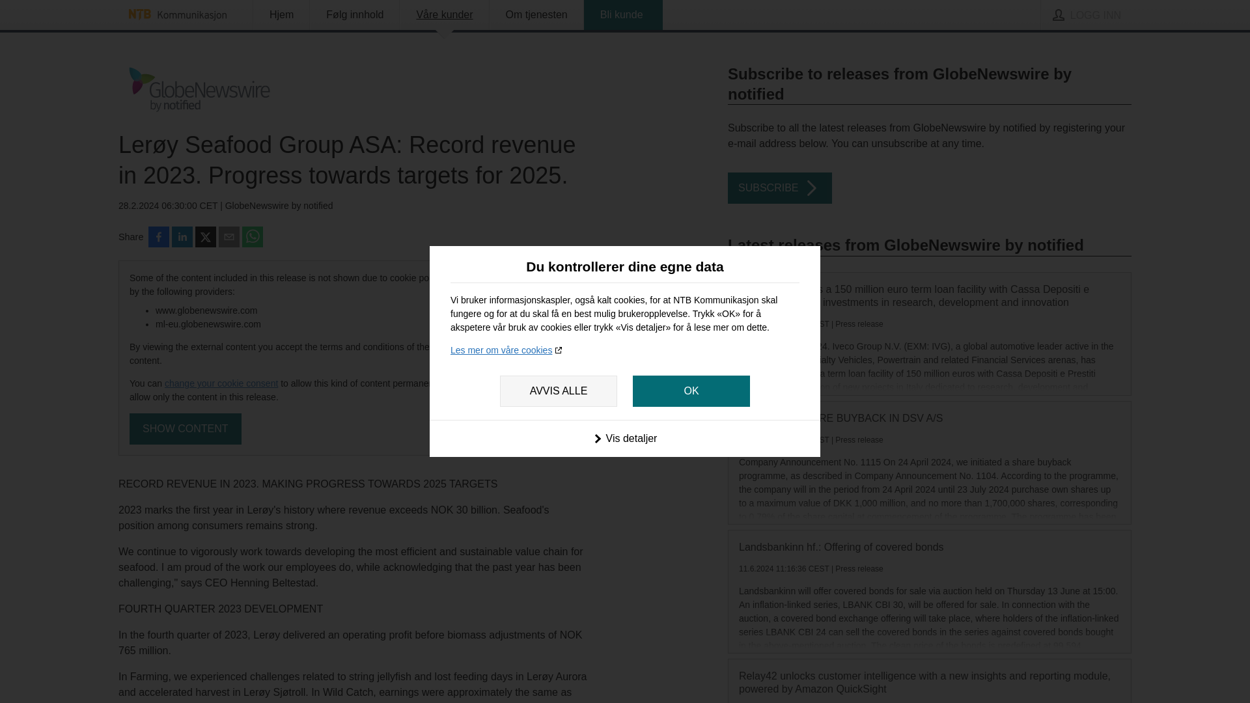  I want to click on OK, so click(691, 391).